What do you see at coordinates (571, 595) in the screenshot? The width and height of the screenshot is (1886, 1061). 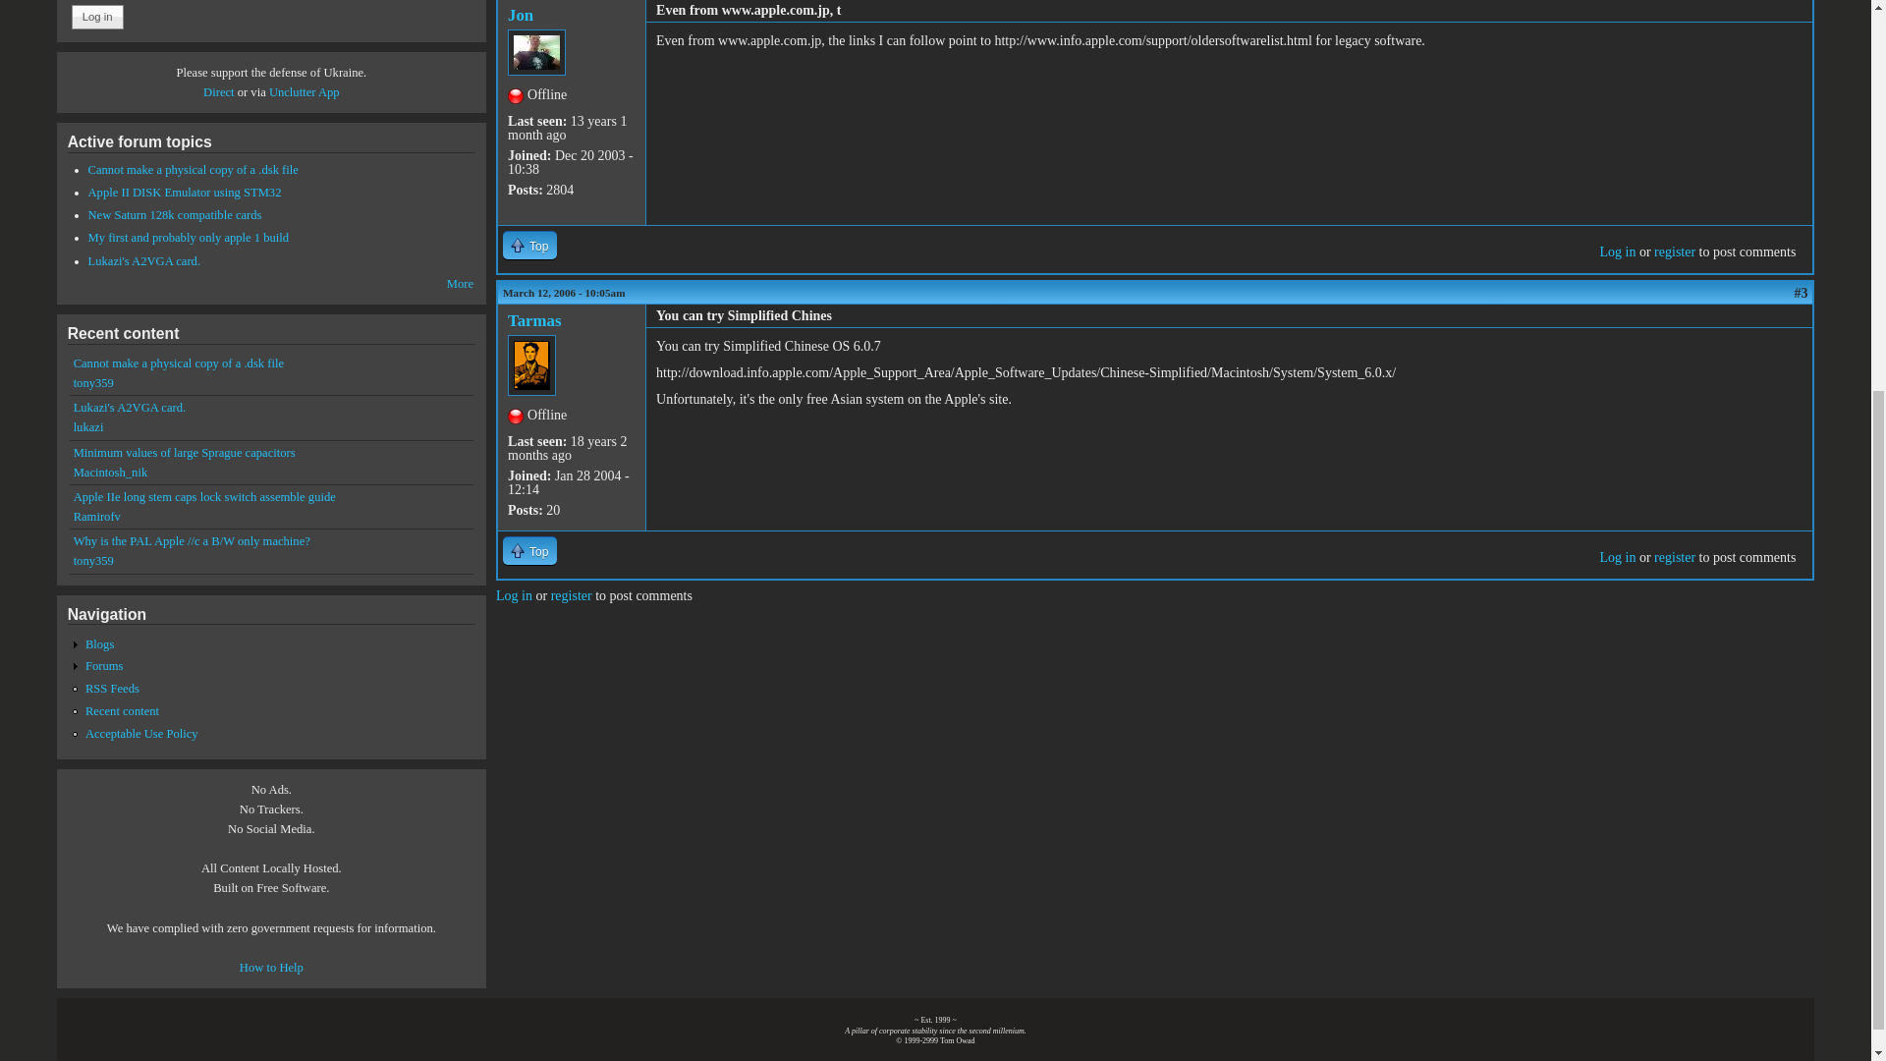 I see `register` at bounding box center [571, 595].